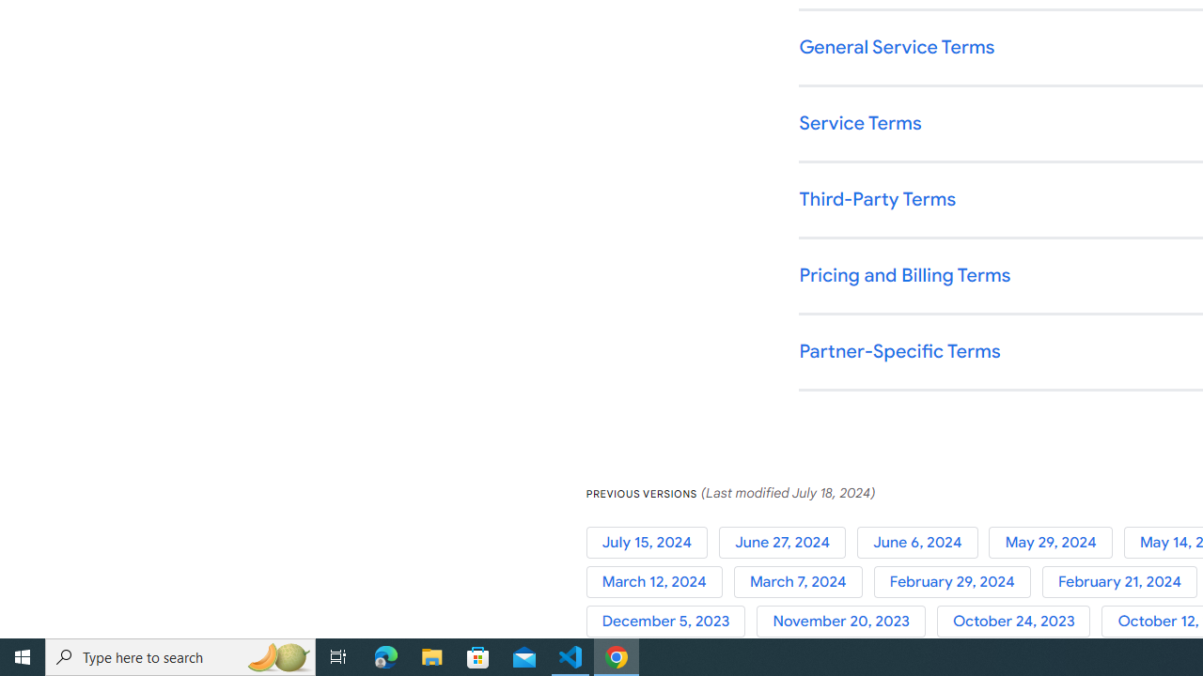  Describe the element at coordinates (923, 542) in the screenshot. I see `June 6, 2024` at that location.